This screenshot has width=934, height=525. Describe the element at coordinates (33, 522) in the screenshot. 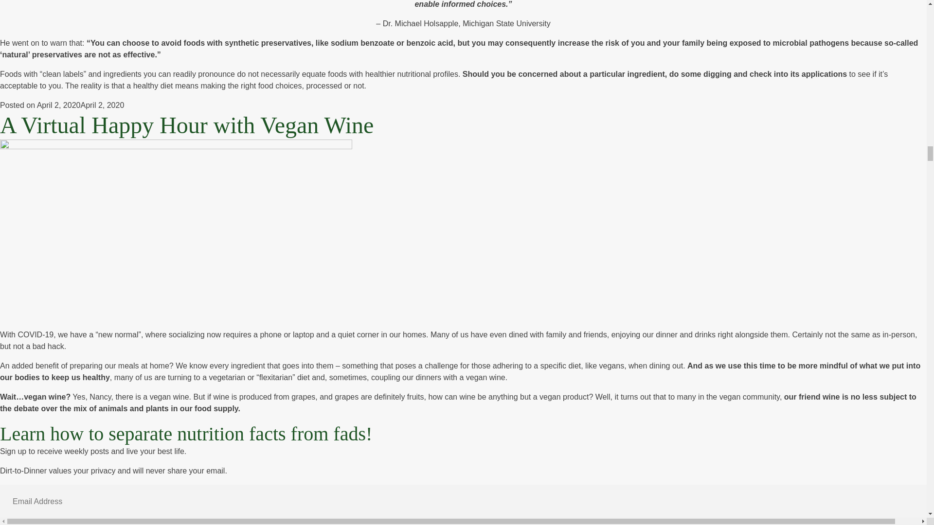

I see `Yes, Sign me up!` at that location.